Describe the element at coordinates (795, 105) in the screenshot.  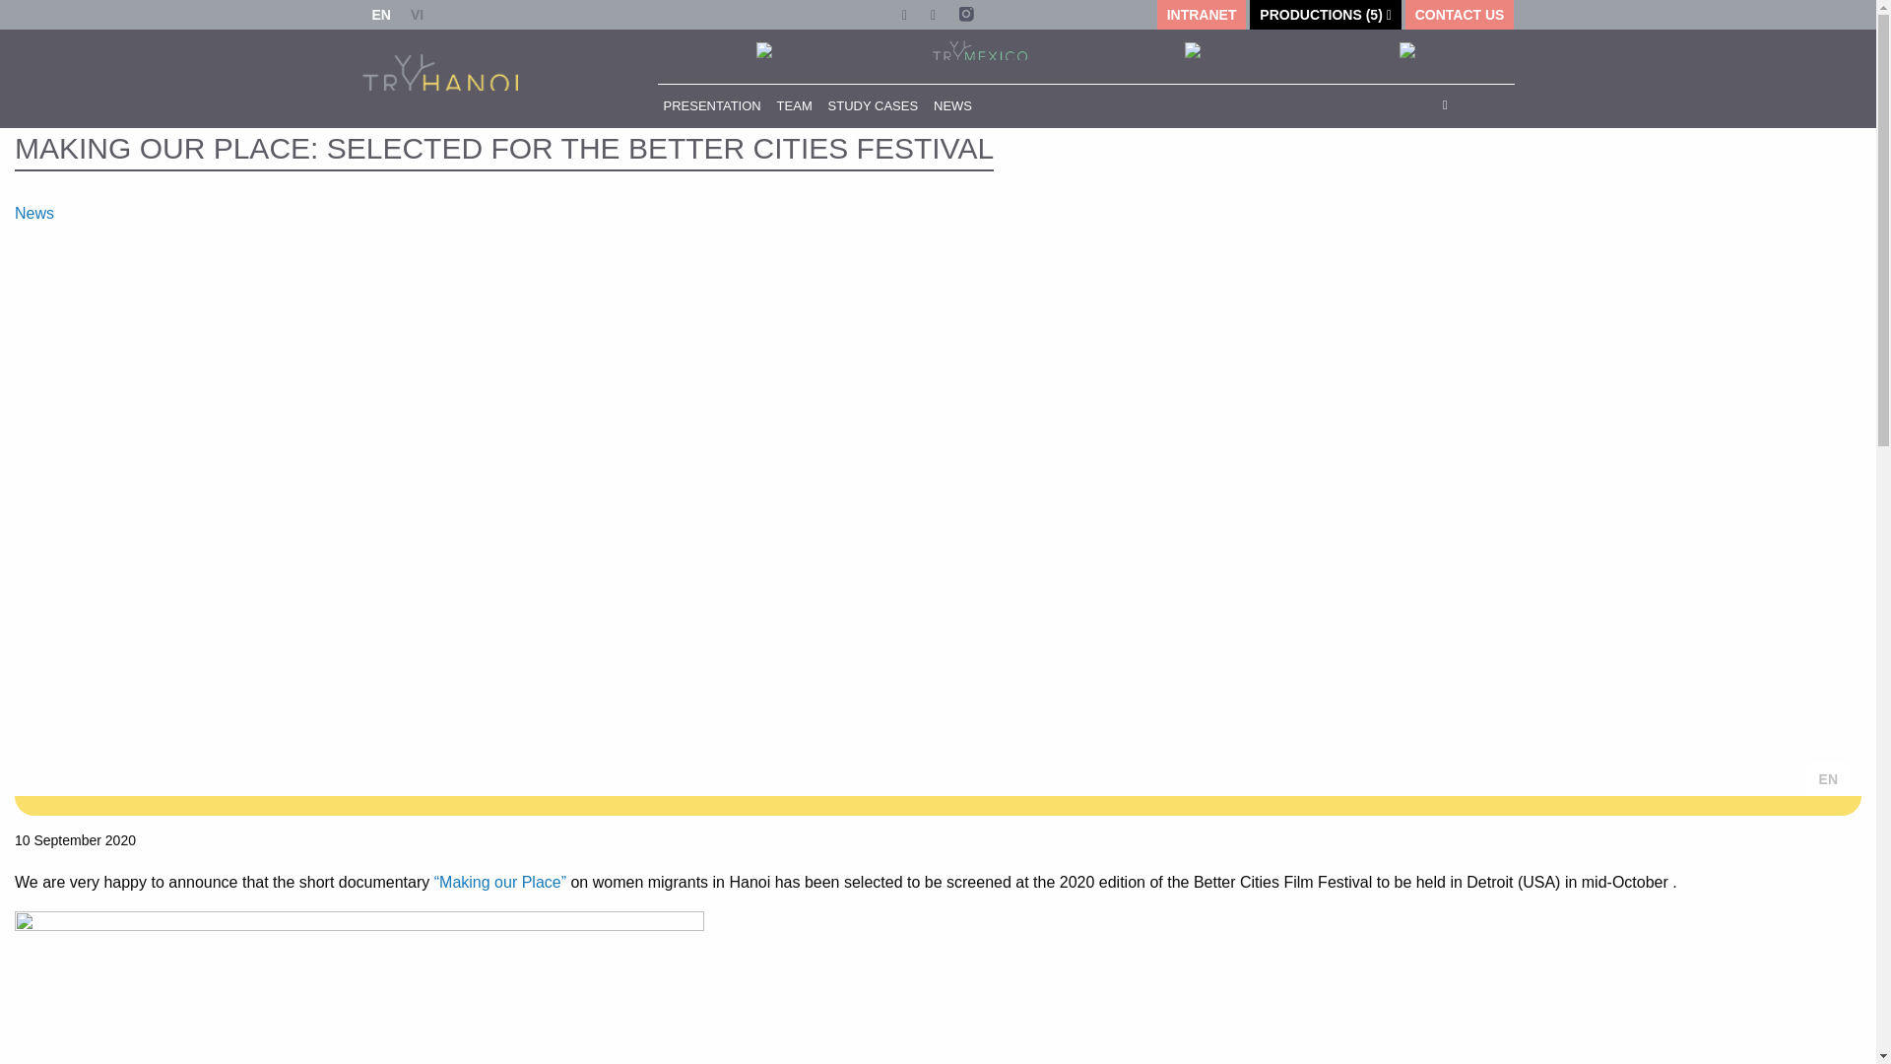
I see `TEAM` at that location.